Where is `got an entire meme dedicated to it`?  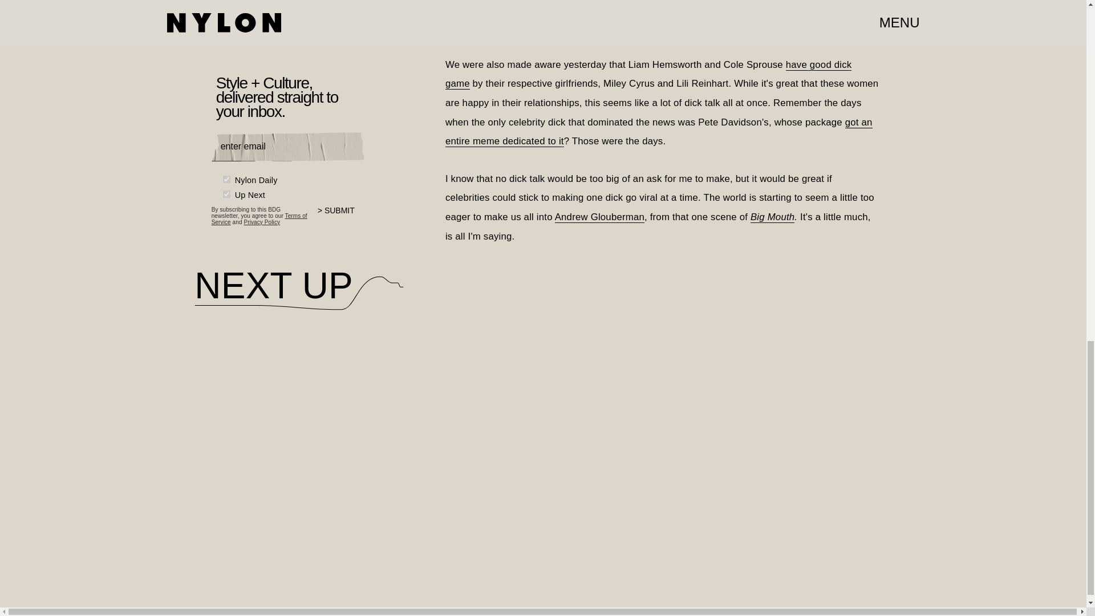
got an entire meme dedicated to it is located at coordinates (659, 132).